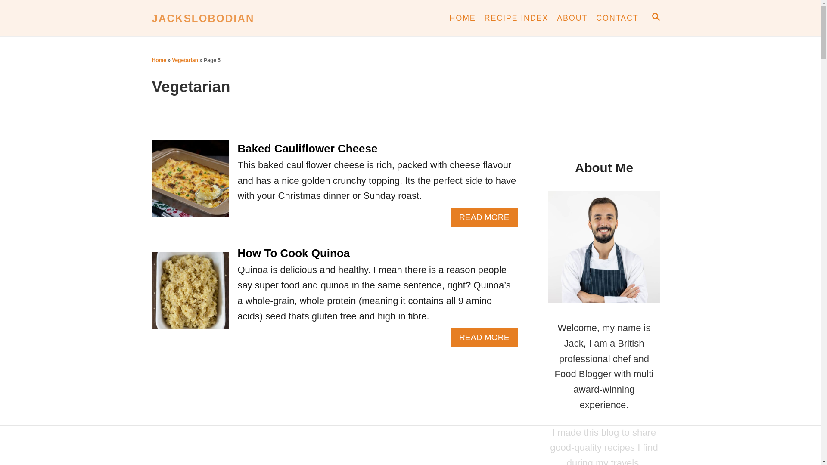  I want to click on JACKSLOBODIAN, so click(229, 18).